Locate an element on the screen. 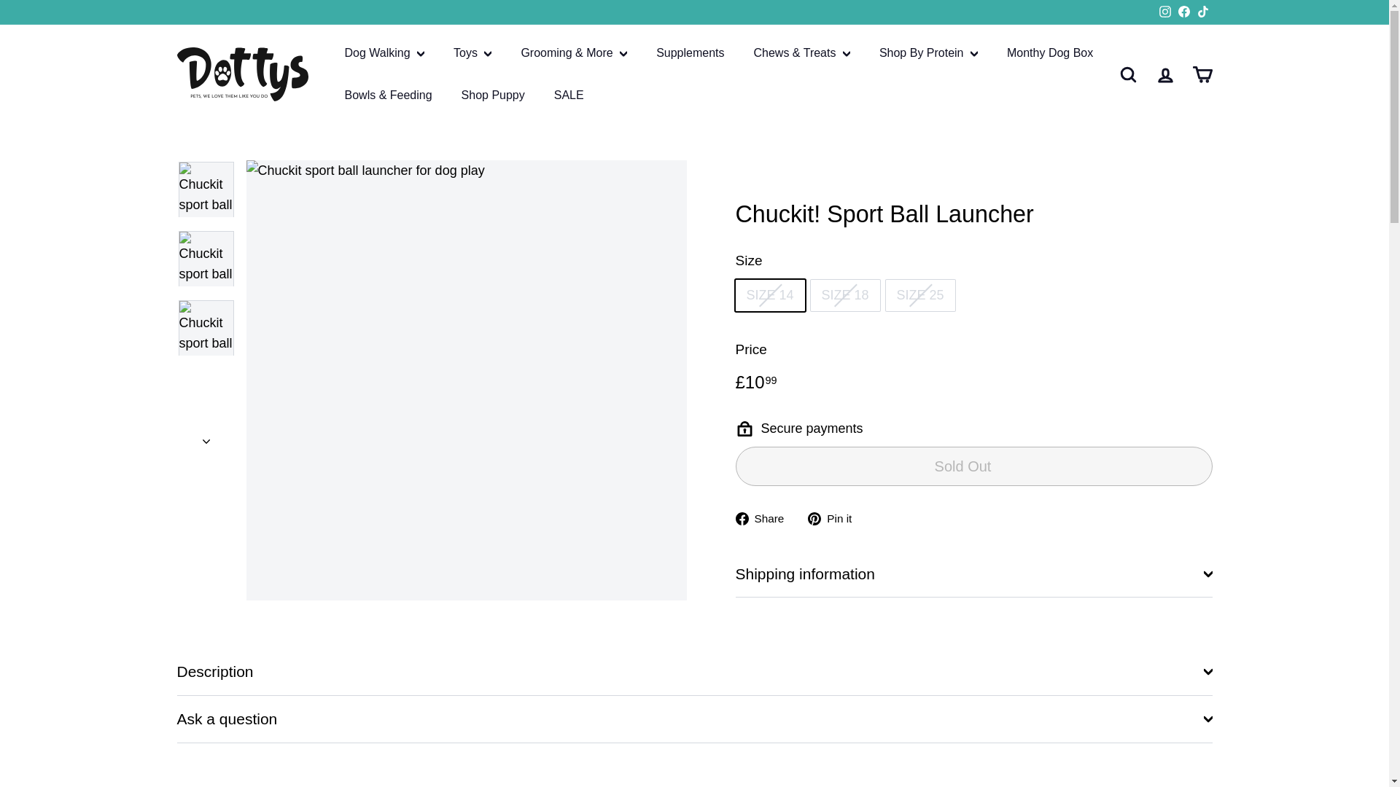  Shop Puppy is located at coordinates (493, 95).